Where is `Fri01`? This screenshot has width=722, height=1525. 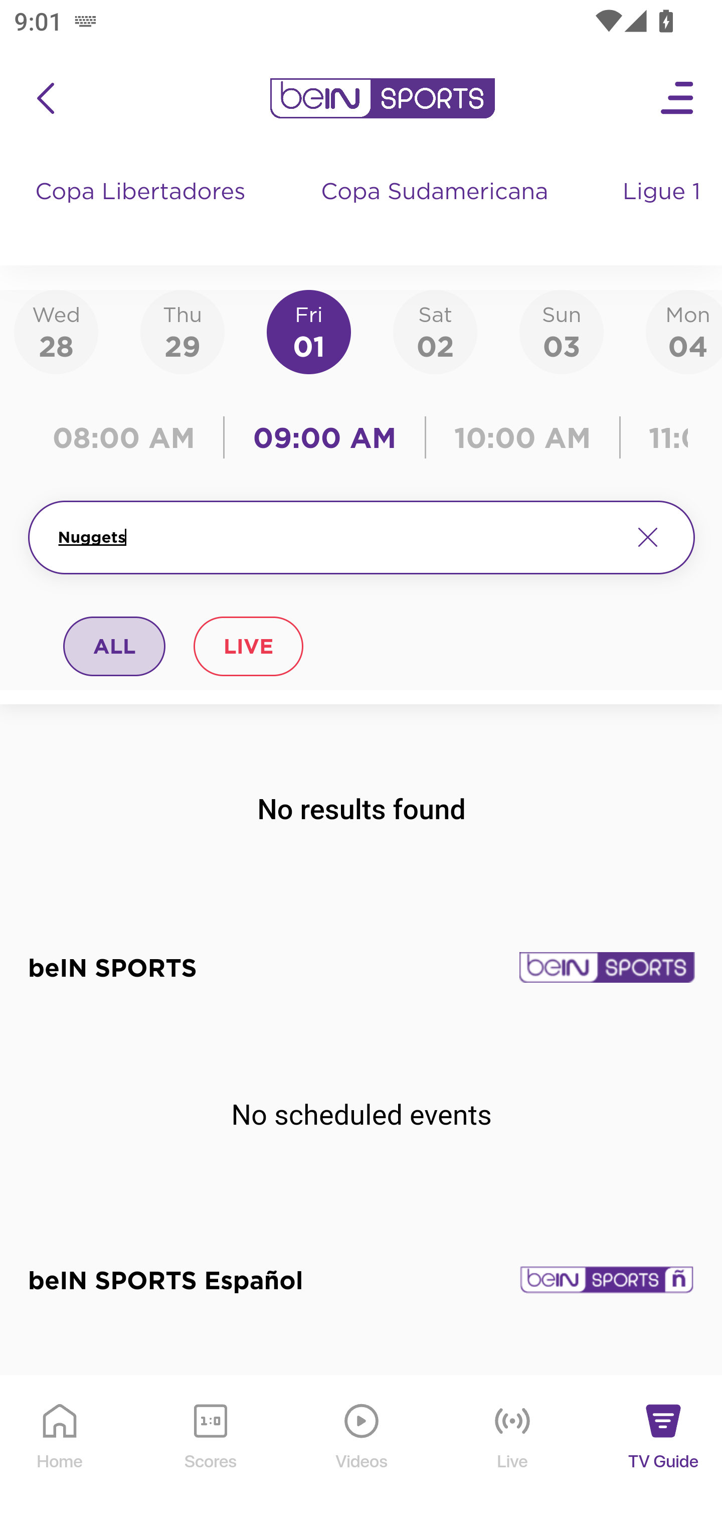
Fri01 is located at coordinates (309, 331).